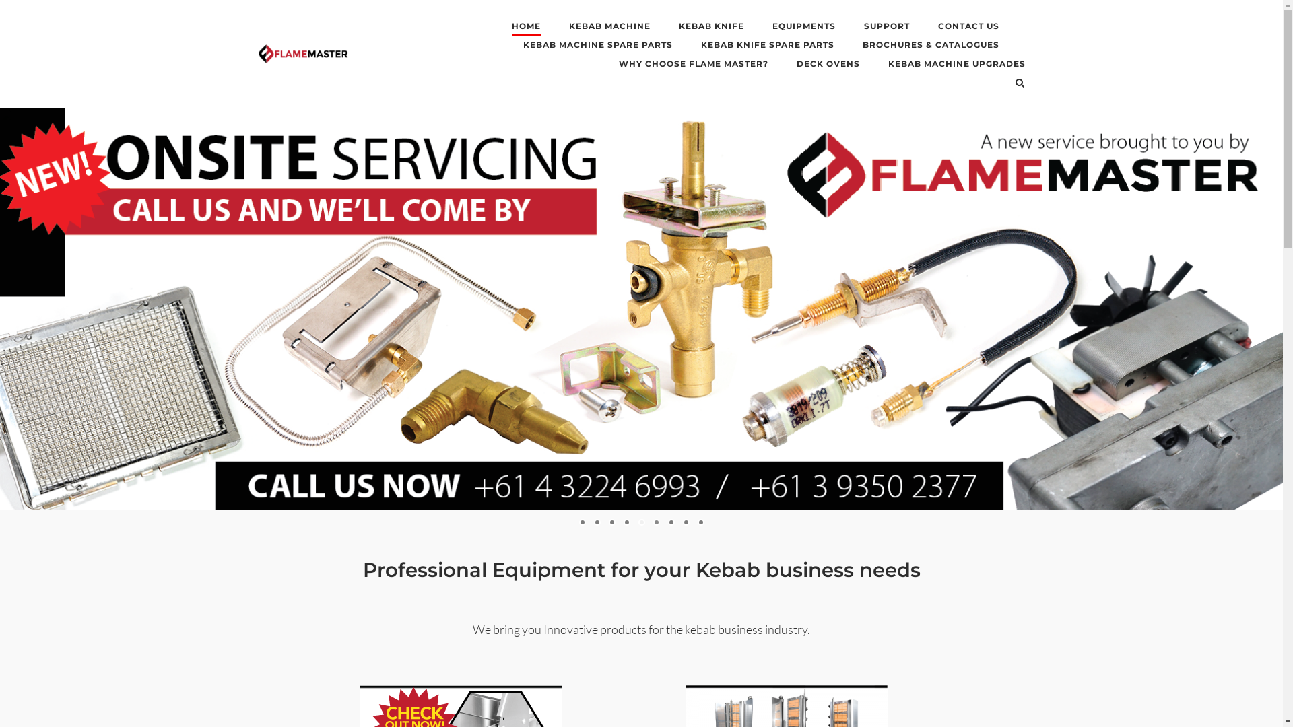 The height and width of the screenshot is (727, 1293). What do you see at coordinates (828, 66) in the screenshot?
I see `DECK OVENS` at bounding box center [828, 66].